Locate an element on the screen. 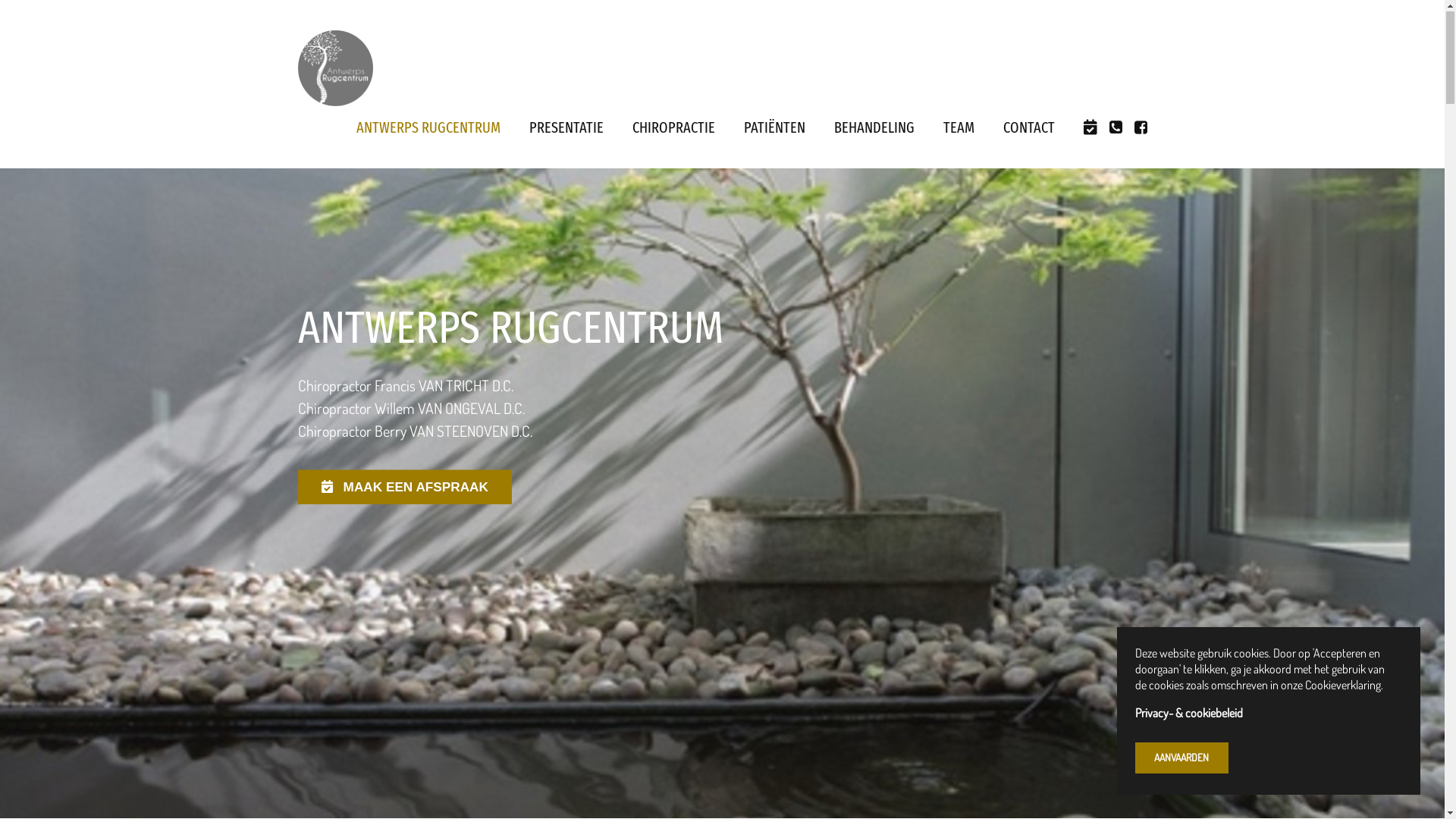     MAAK EEN AFSPRAAK is located at coordinates (407, 486).